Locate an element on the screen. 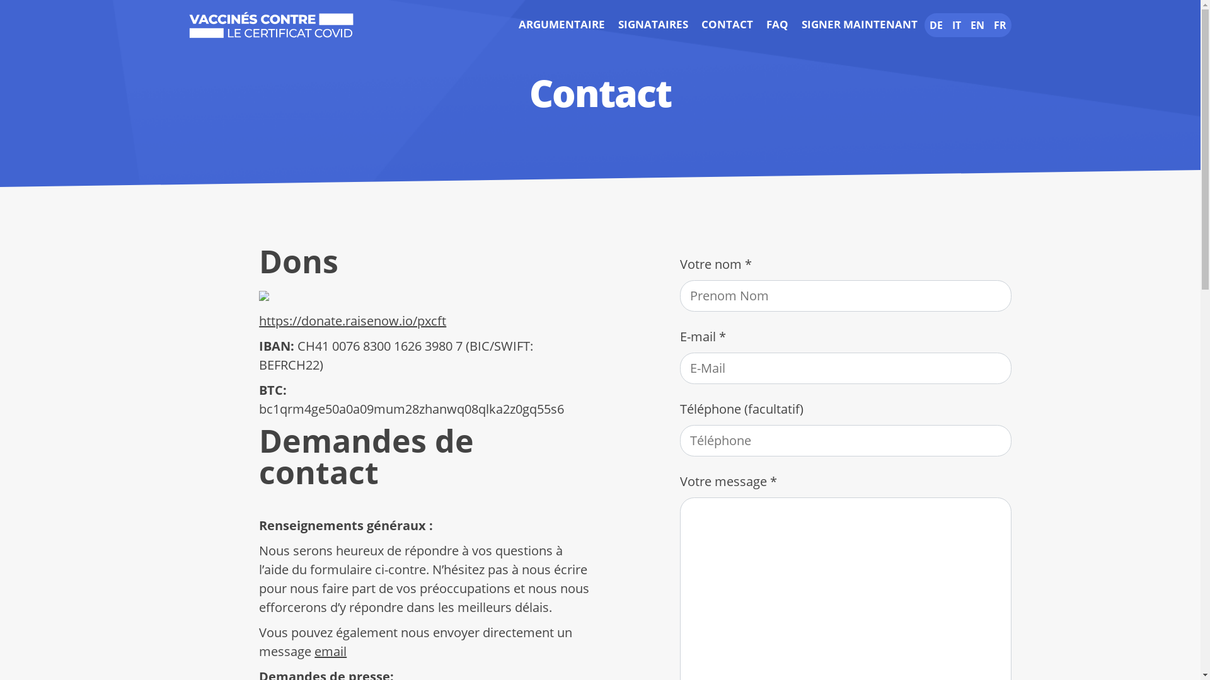  DE is located at coordinates (936, 25).